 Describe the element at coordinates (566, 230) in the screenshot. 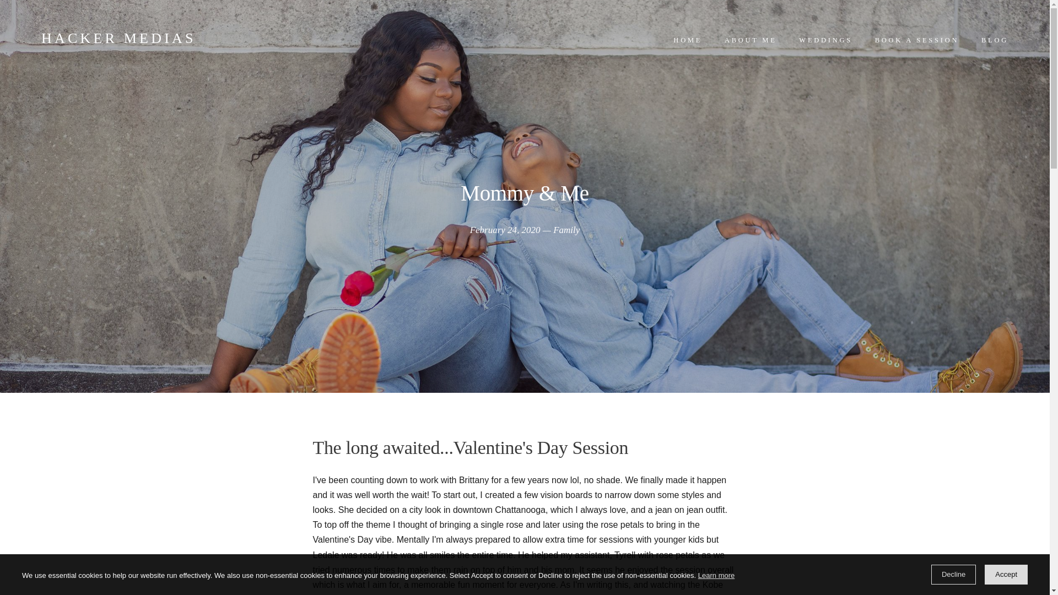

I see `Family` at that location.